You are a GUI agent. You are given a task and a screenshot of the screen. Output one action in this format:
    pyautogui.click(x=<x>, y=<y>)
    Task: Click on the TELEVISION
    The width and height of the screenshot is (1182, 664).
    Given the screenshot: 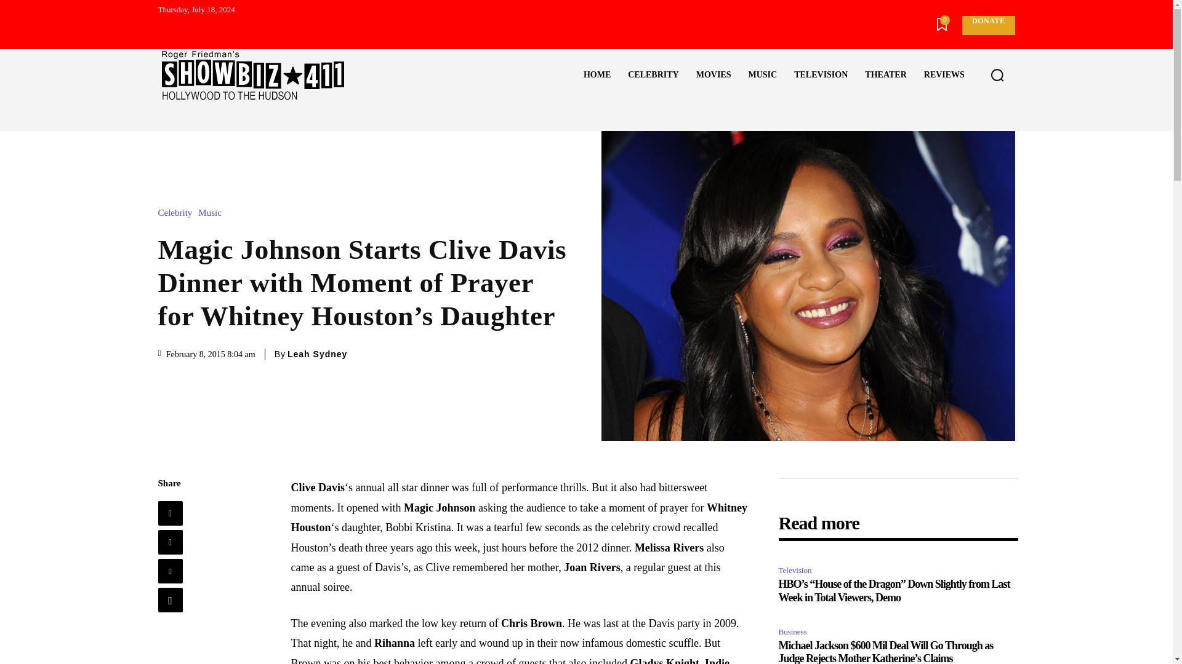 What is the action you would take?
    pyautogui.click(x=821, y=75)
    